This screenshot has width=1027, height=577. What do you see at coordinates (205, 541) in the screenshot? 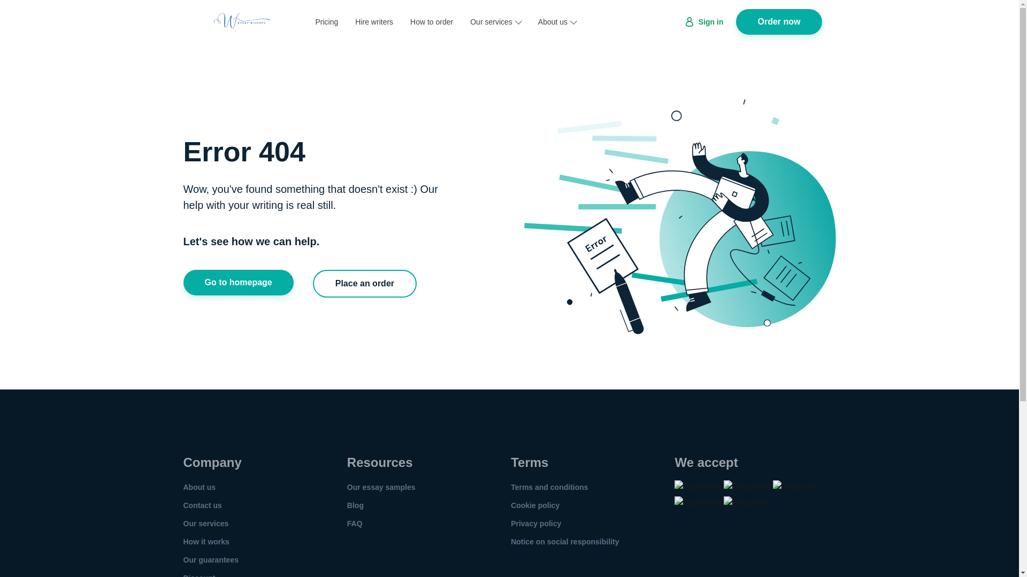
I see `How it works` at bounding box center [205, 541].